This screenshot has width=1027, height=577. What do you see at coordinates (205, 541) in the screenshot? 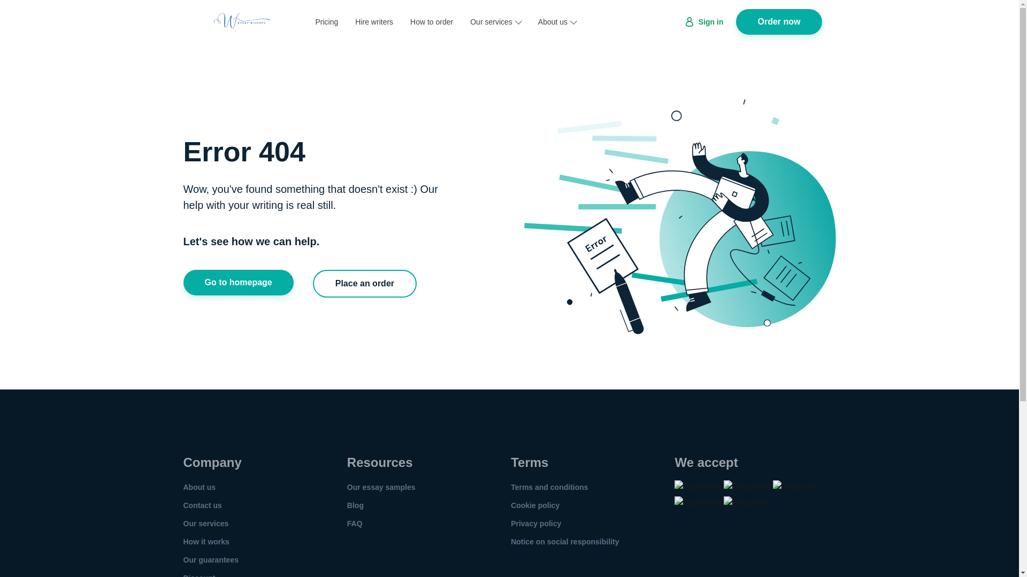
I see `How it works` at bounding box center [205, 541].